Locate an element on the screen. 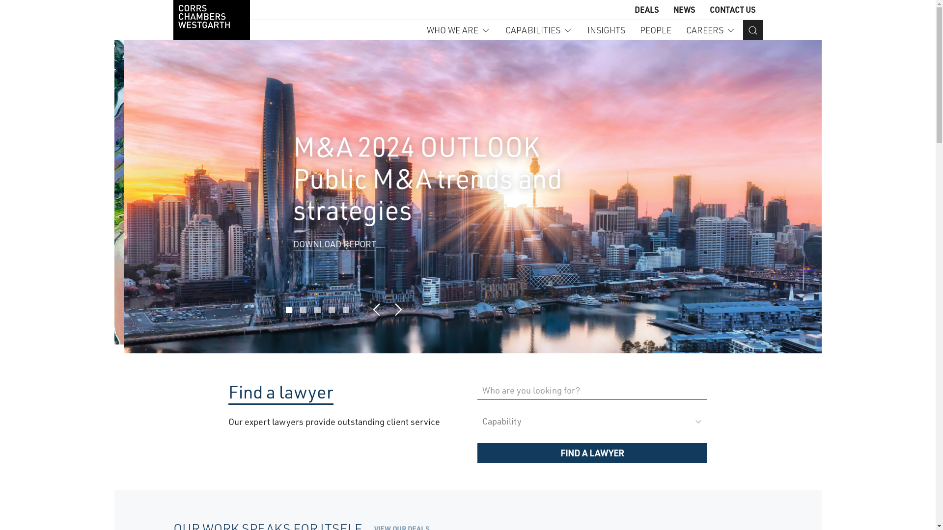 The height and width of the screenshot is (530, 943). CONTACT US is located at coordinates (732, 10).